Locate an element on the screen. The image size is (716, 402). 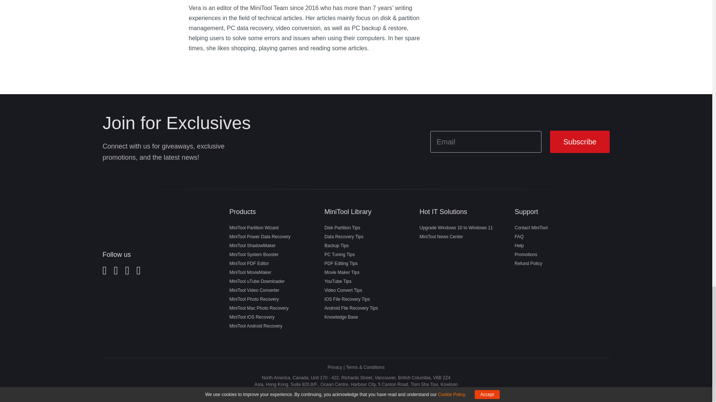
Linkedin is located at coordinates (128, 272).